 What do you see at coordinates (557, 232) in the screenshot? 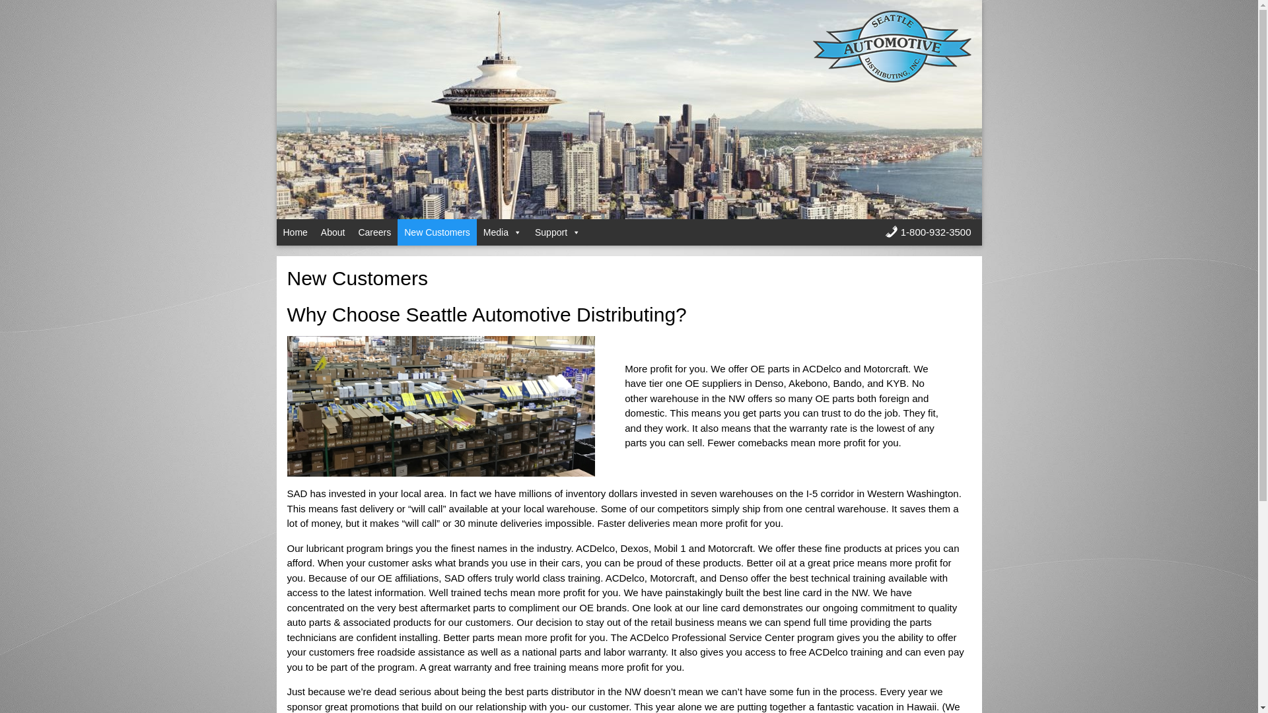
I see `Support` at bounding box center [557, 232].